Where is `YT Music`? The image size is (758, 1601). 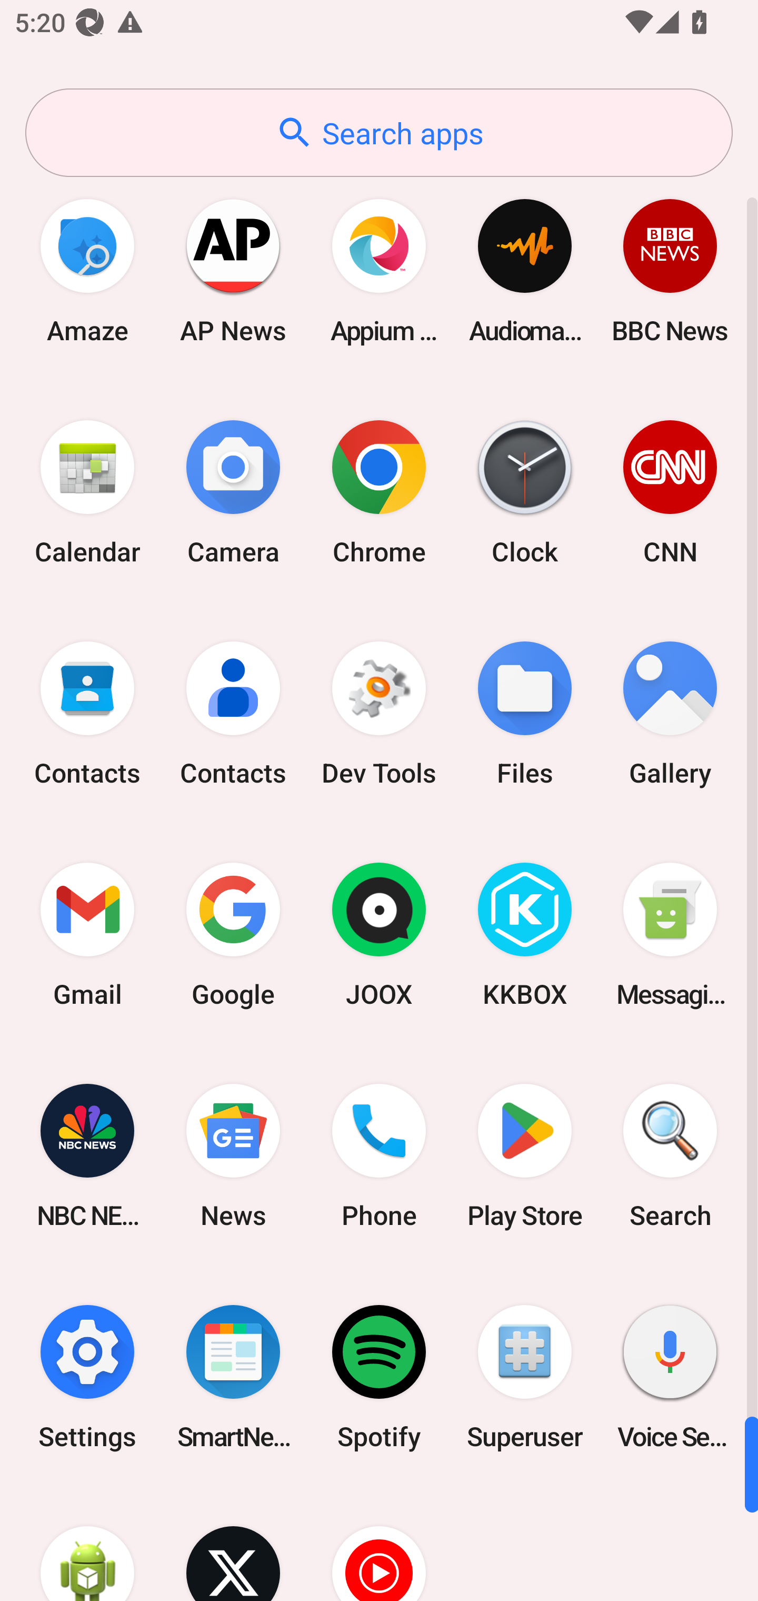
YT Music is located at coordinates (379, 1544).